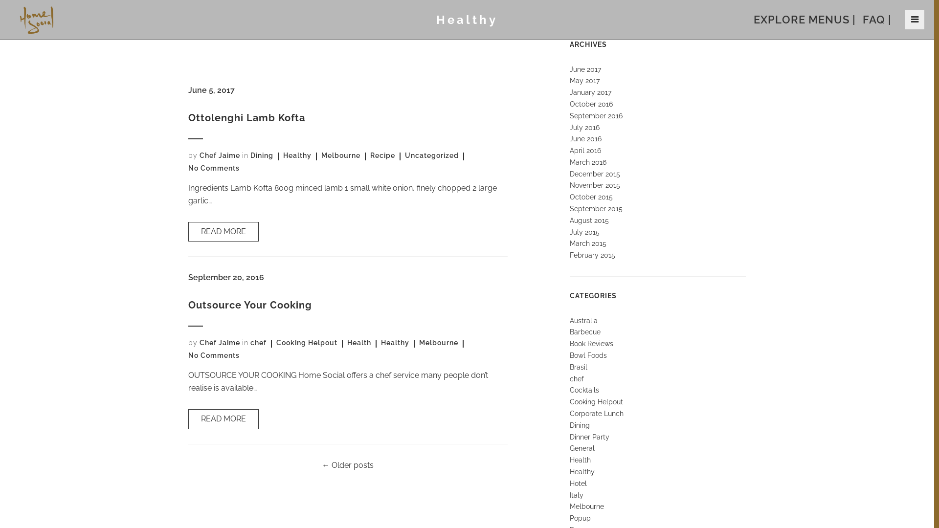 Image resolution: width=939 pixels, height=528 pixels. What do you see at coordinates (595, 185) in the screenshot?
I see `November 2015` at bounding box center [595, 185].